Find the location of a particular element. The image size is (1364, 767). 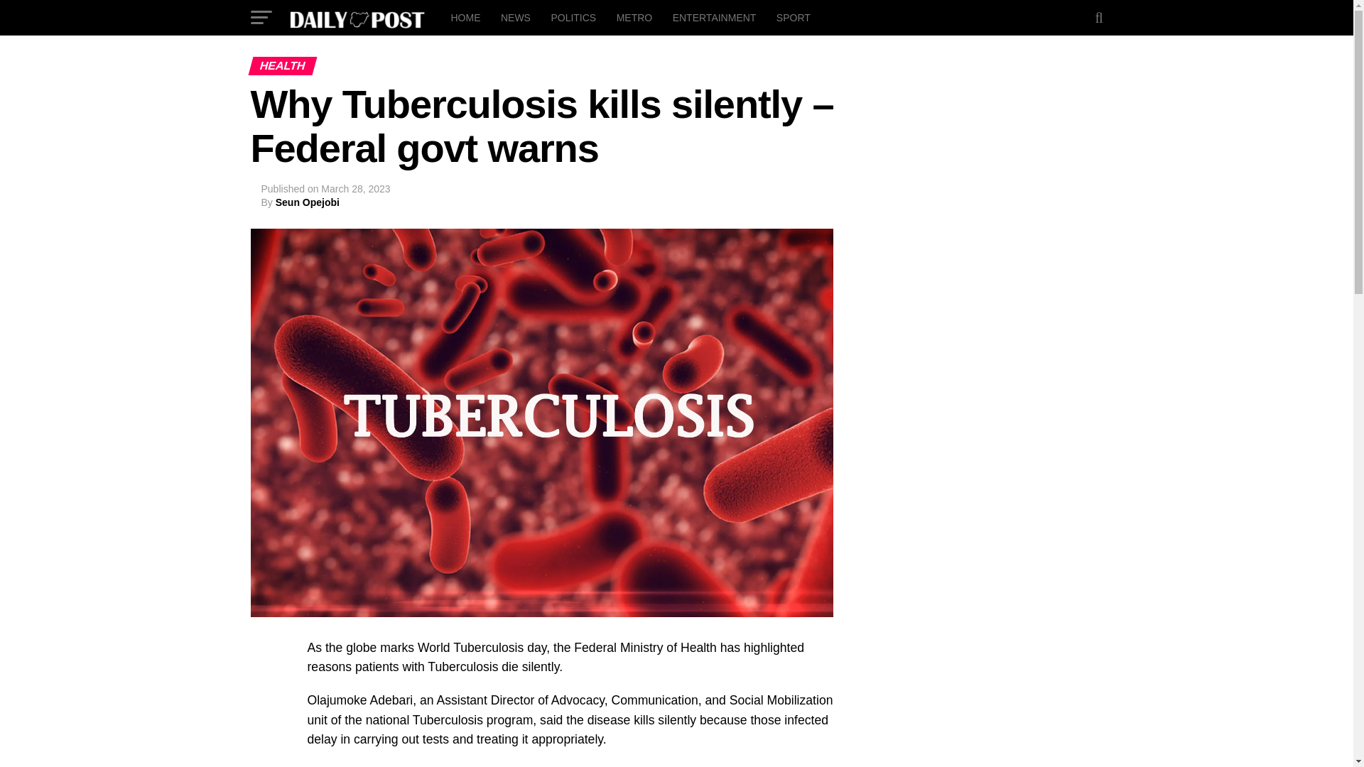

Seun Opejobi is located at coordinates (307, 202).